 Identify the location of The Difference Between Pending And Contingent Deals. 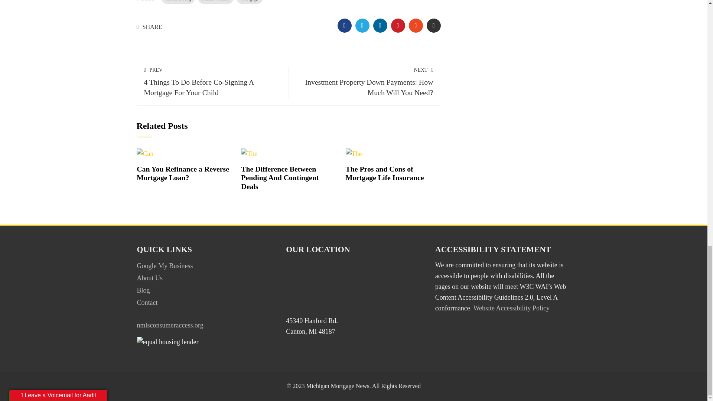
(280, 177).